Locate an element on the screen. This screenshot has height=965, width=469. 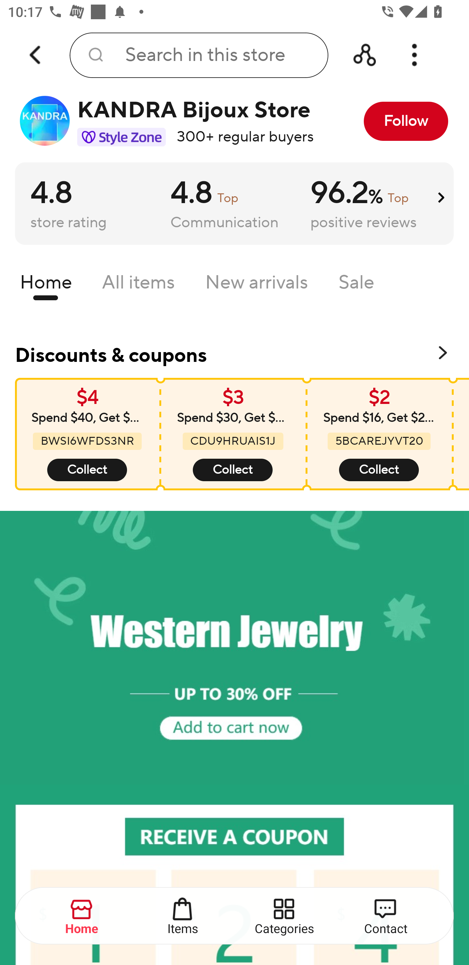
New arrivals
 is located at coordinates (257, 285).